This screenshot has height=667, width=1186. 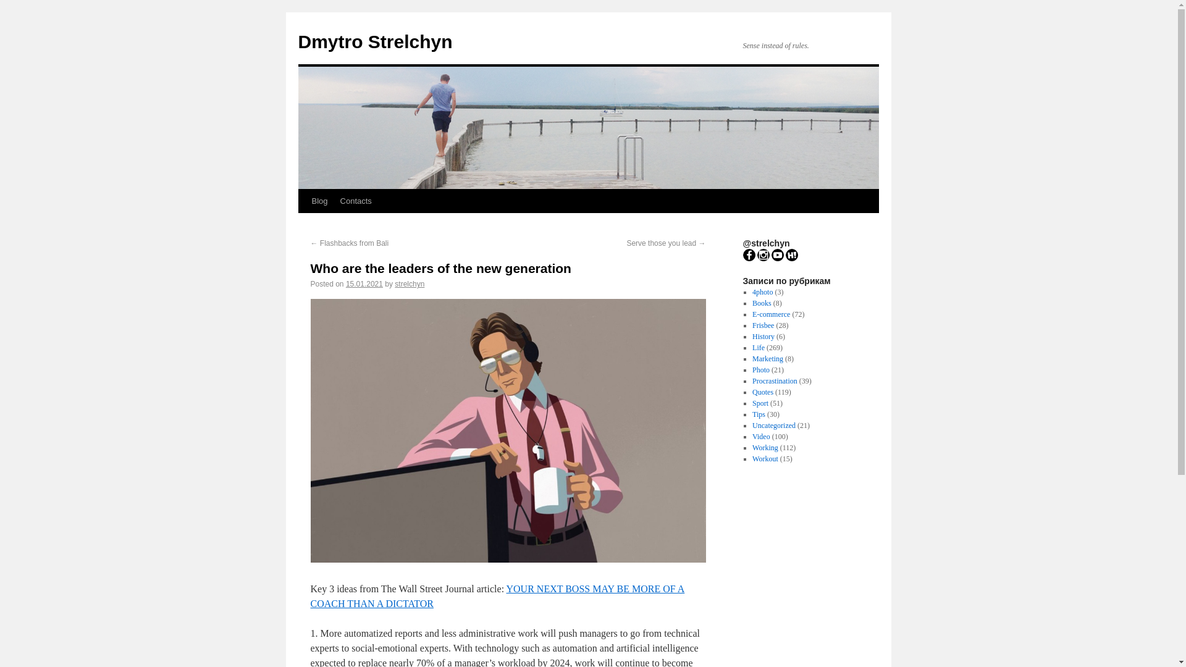 What do you see at coordinates (767, 358) in the screenshot?
I see `Marketing` at bounding box center [767, 358].